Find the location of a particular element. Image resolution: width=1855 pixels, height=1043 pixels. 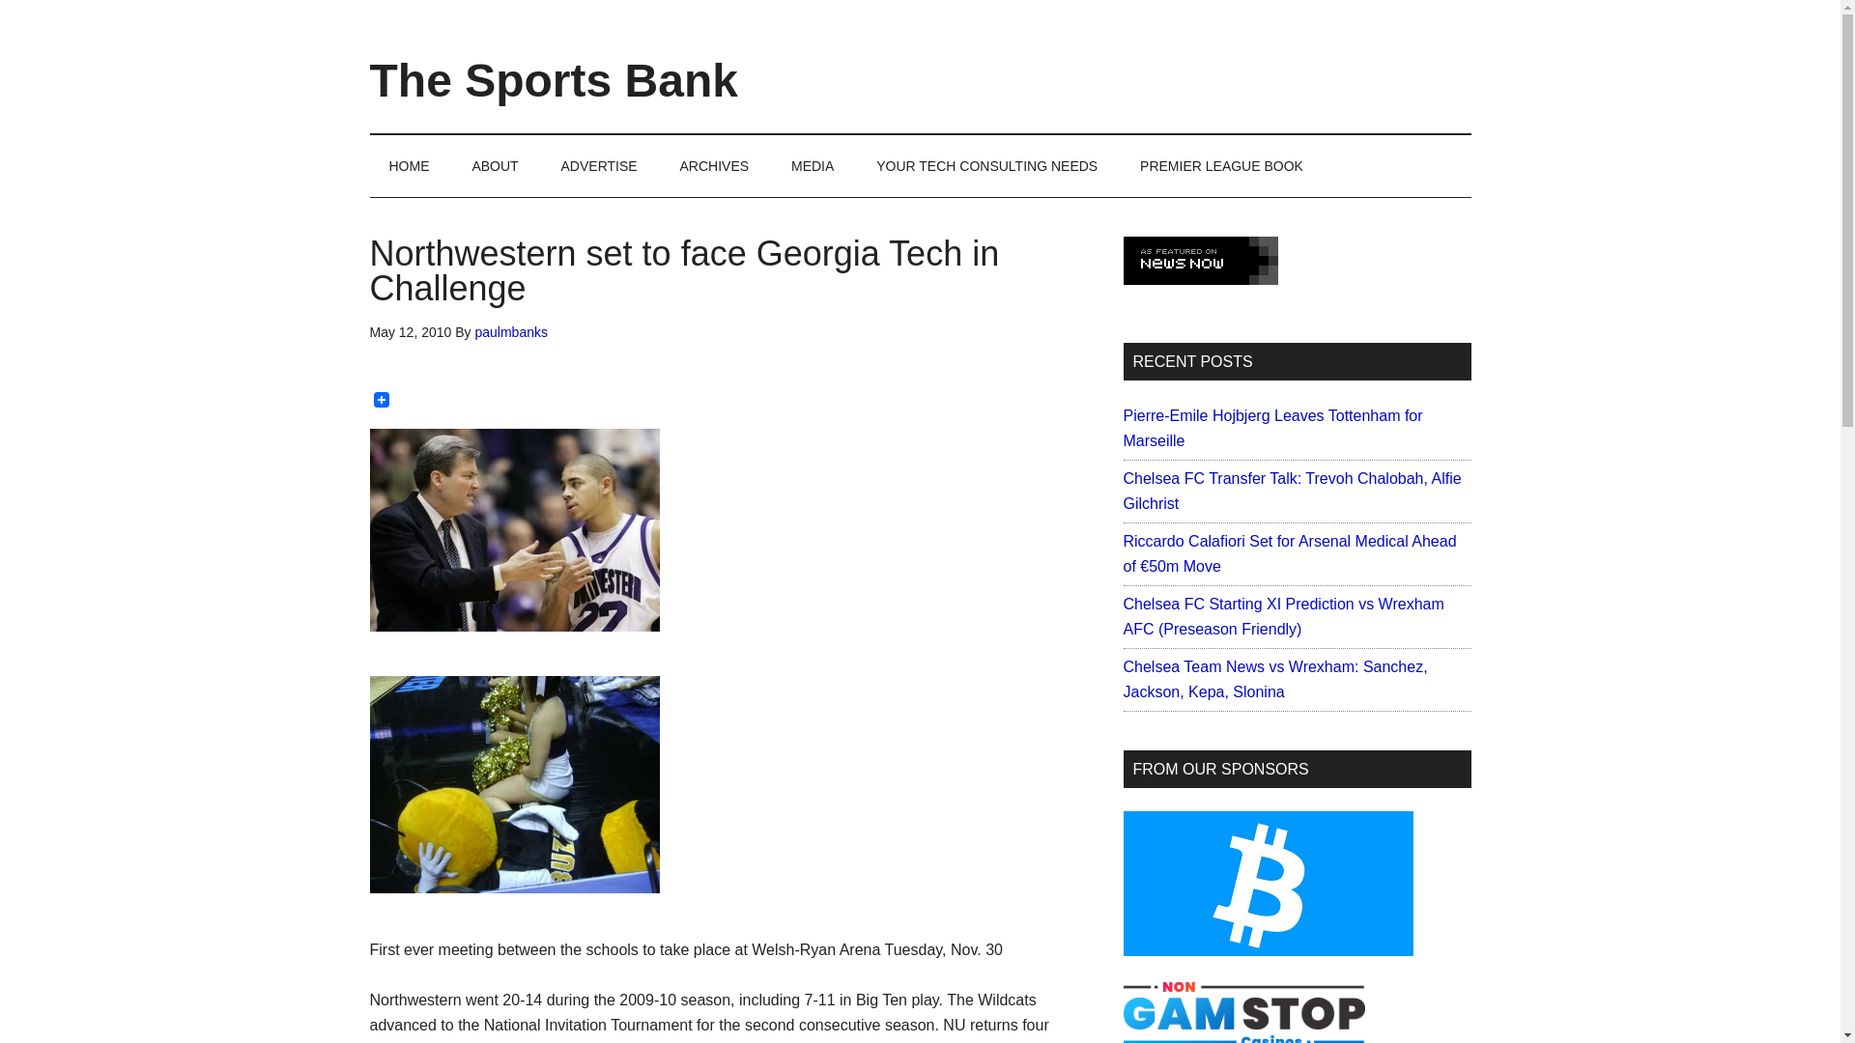

paulmbanks is located at coordinates (510, 332).